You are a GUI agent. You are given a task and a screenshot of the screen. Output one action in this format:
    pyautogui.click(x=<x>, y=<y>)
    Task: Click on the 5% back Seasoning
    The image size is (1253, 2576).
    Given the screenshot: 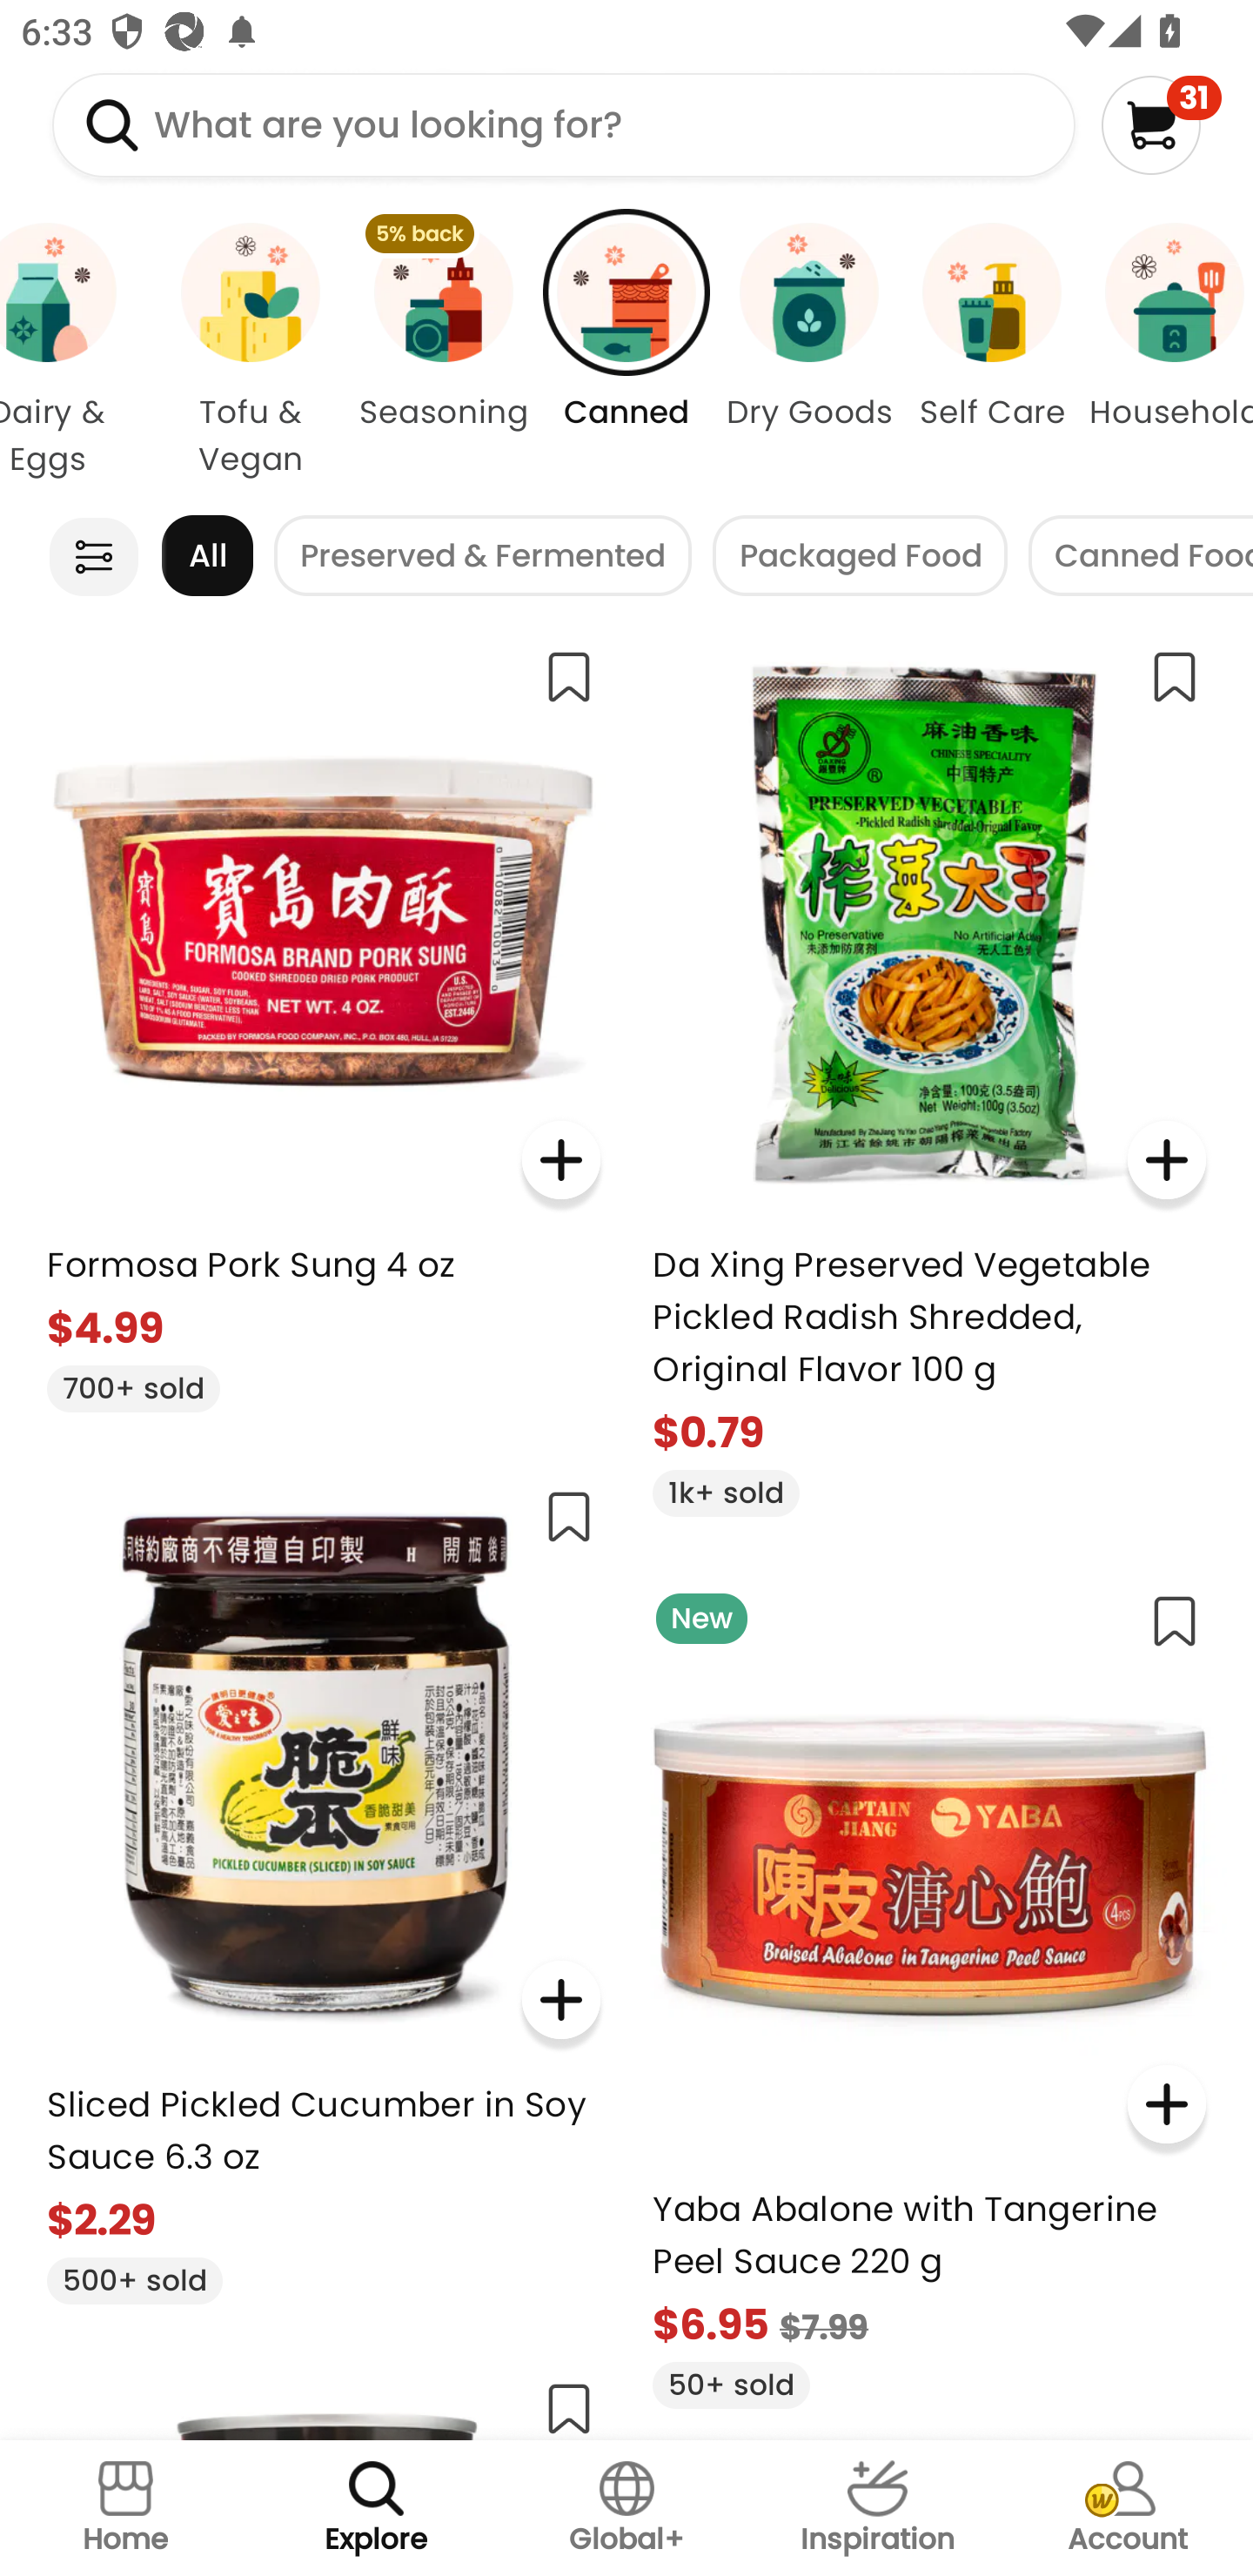 What is the action you would take?
    pyautogui.click(x=443, y=352)
    